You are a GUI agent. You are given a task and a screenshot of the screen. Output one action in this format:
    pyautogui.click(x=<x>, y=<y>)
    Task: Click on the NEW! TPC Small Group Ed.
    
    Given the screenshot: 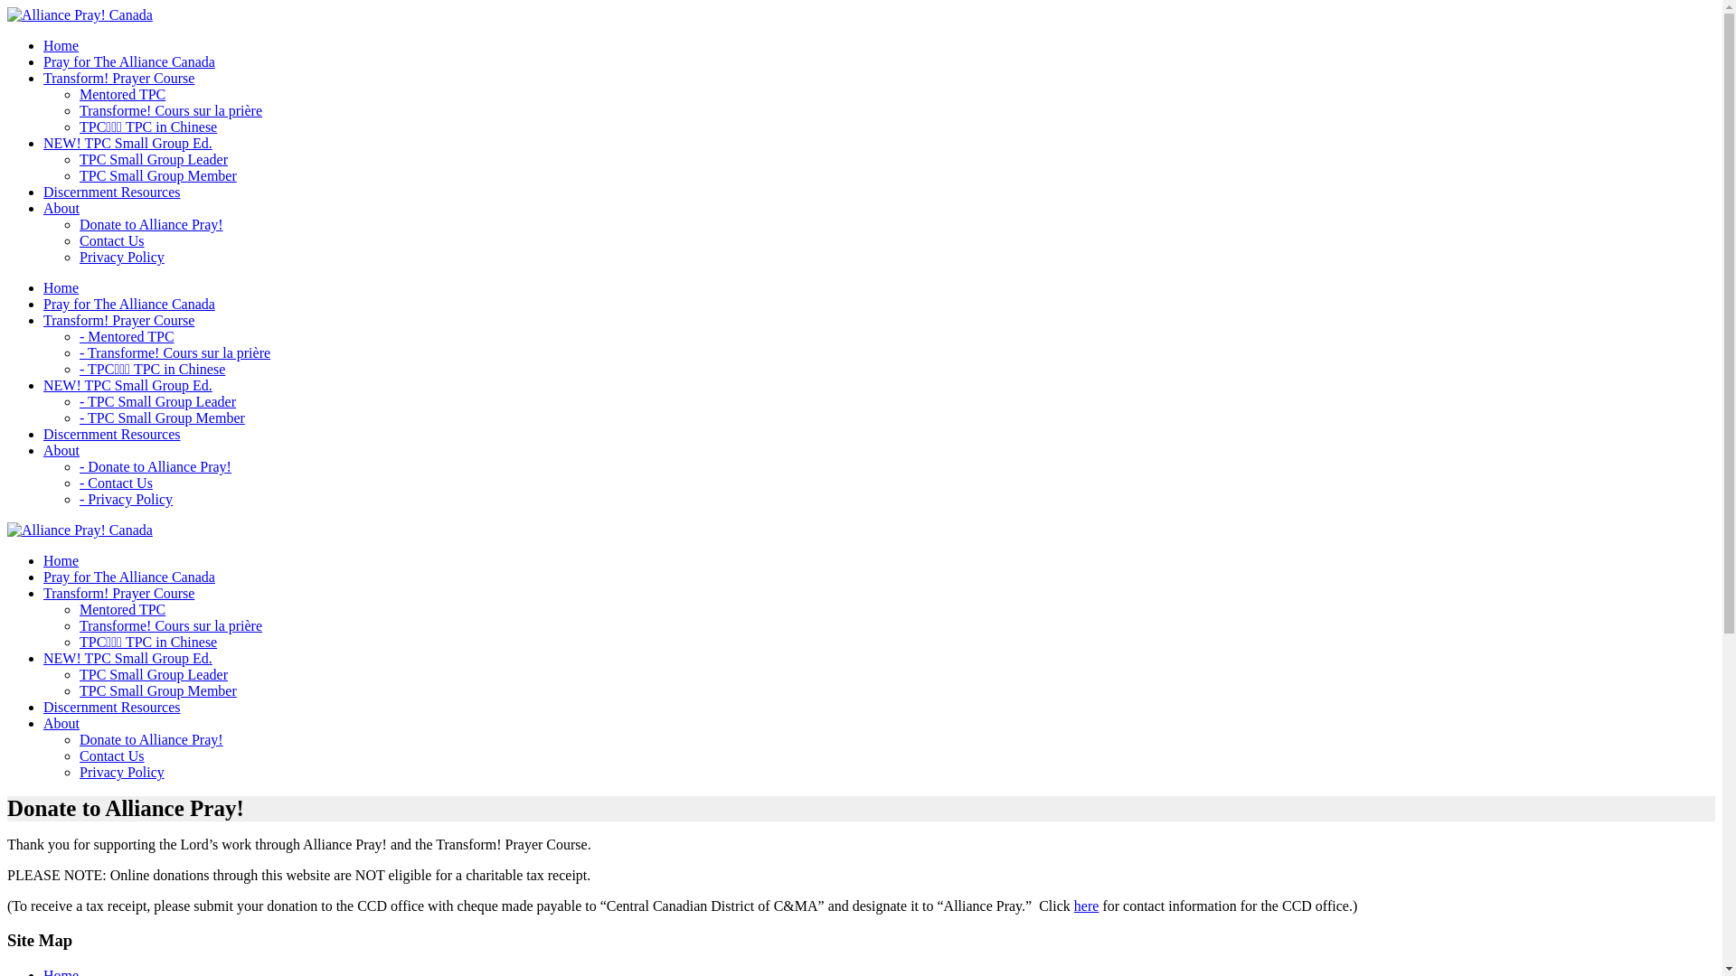 What is the action you would take?
    pyautogui.click(x=128, y=658)
    